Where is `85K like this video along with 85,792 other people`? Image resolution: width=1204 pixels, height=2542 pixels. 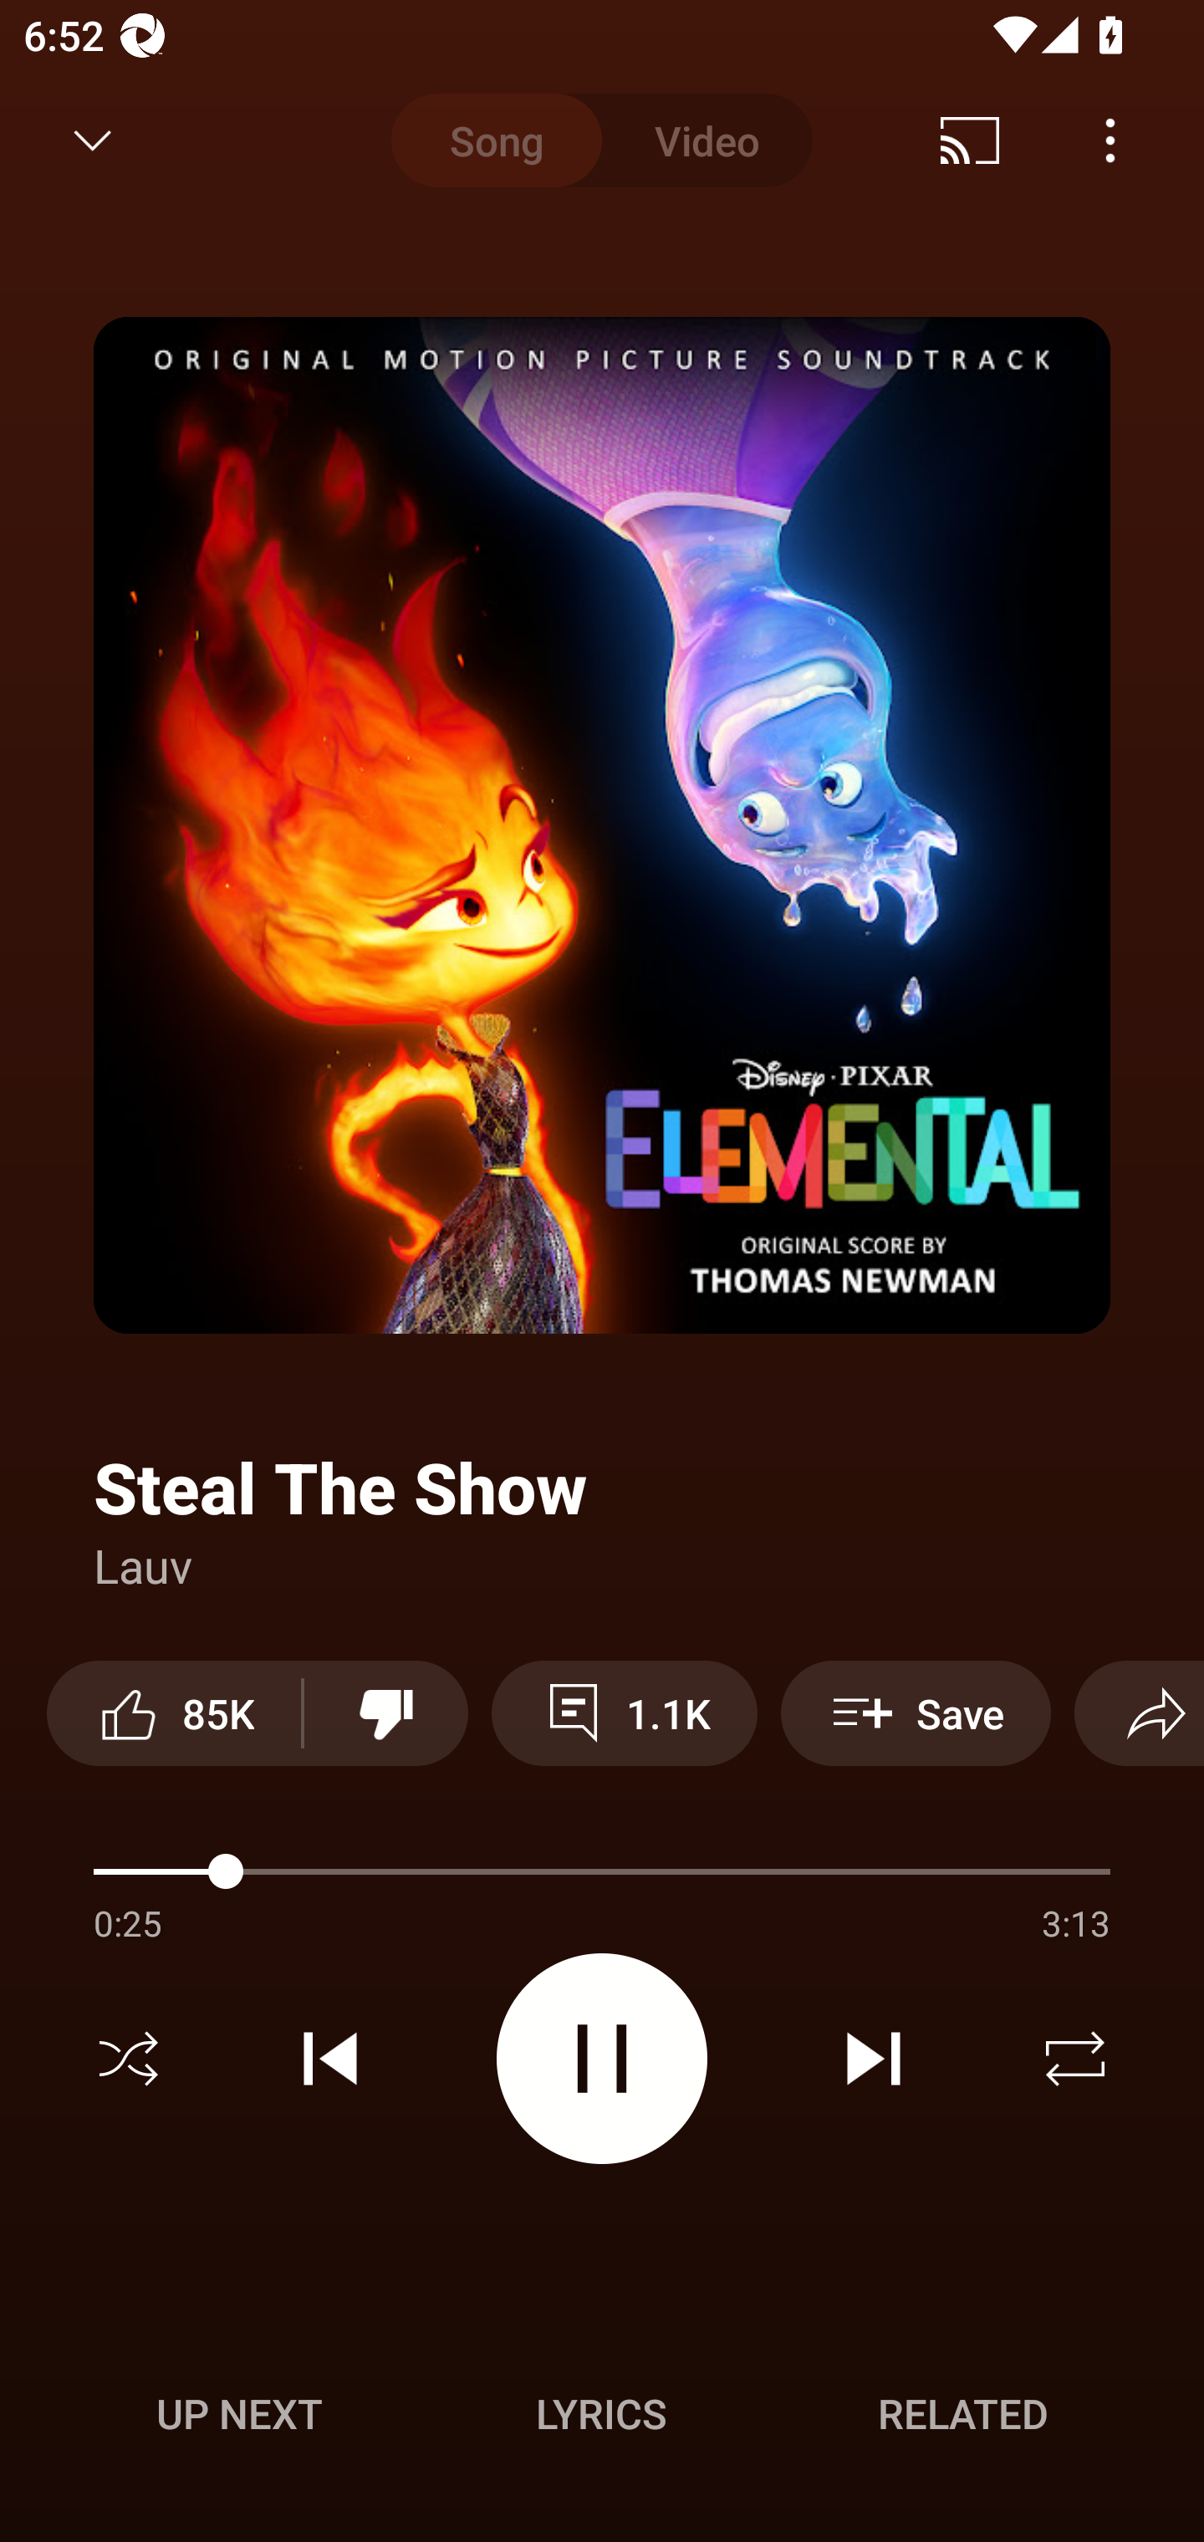 85K like this video along with 85,792 other people is located at coordinates (174, 1713).